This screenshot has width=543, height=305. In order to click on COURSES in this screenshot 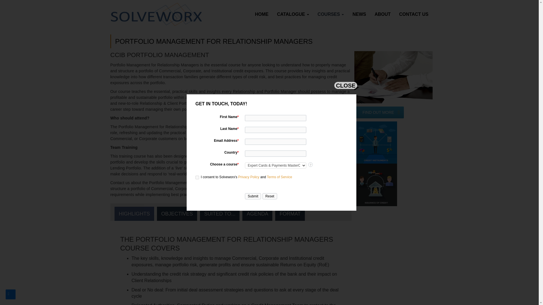, I will do `click(331, 14)`.